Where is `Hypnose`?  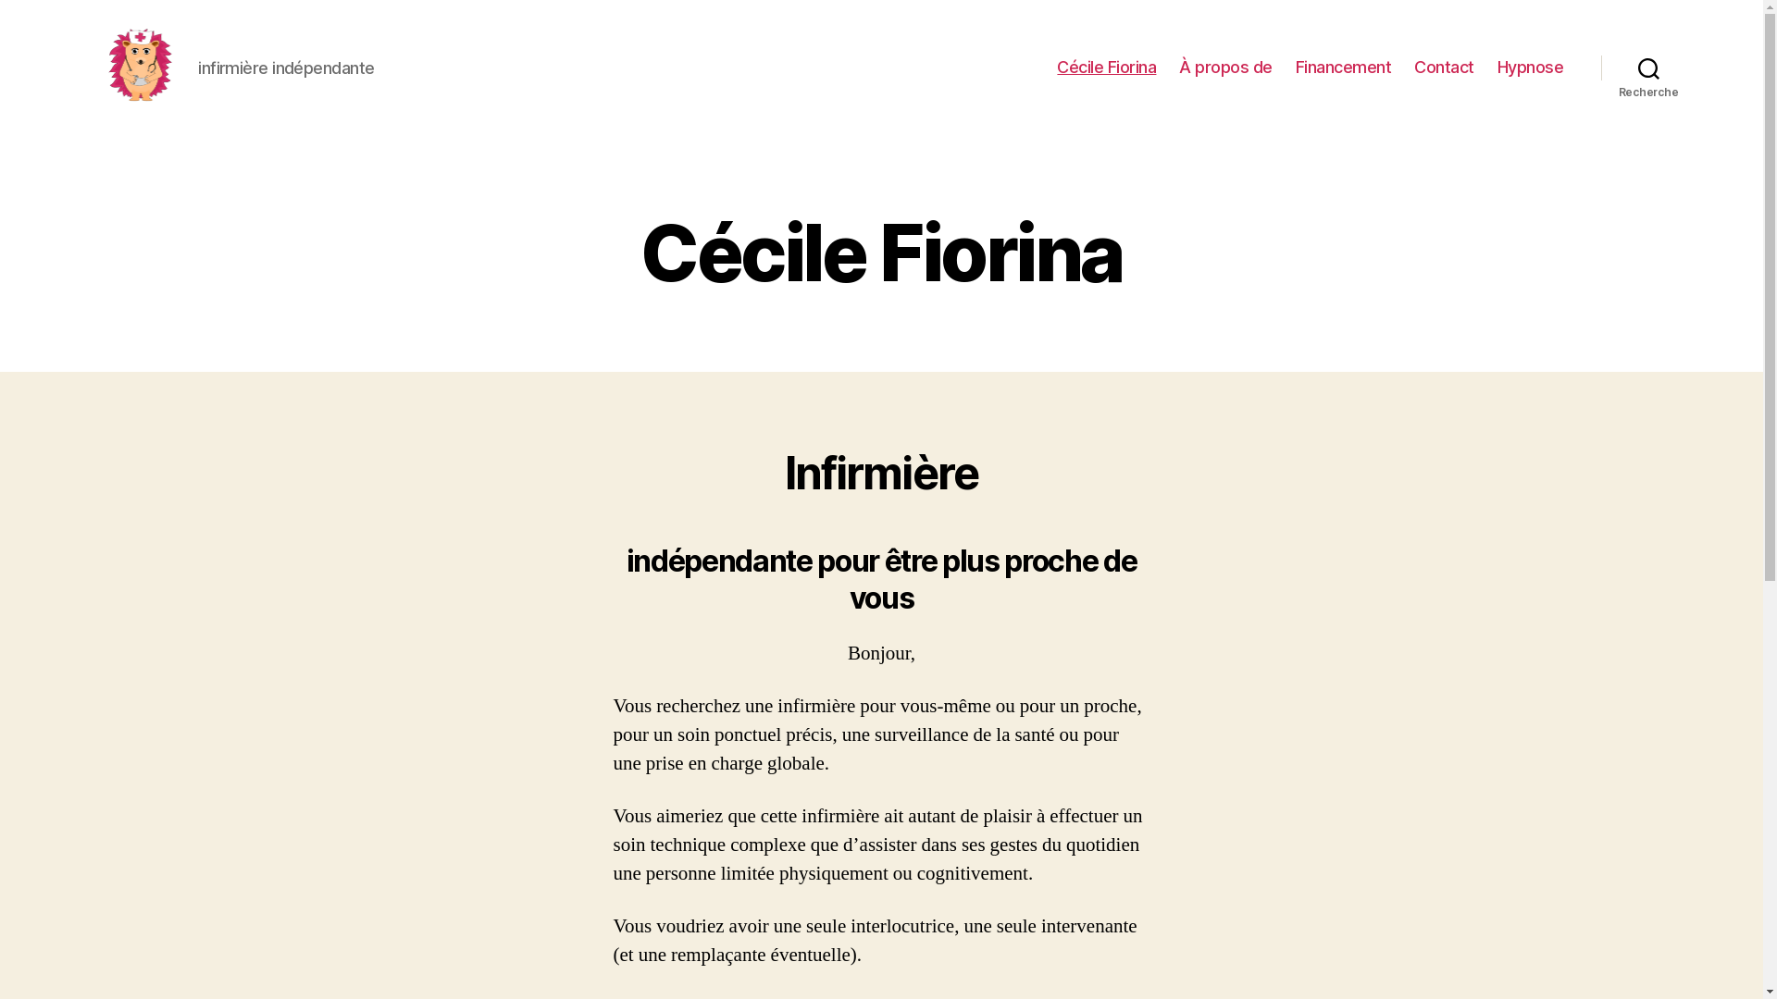
Hypnose is located at coordinates (1531, 68).